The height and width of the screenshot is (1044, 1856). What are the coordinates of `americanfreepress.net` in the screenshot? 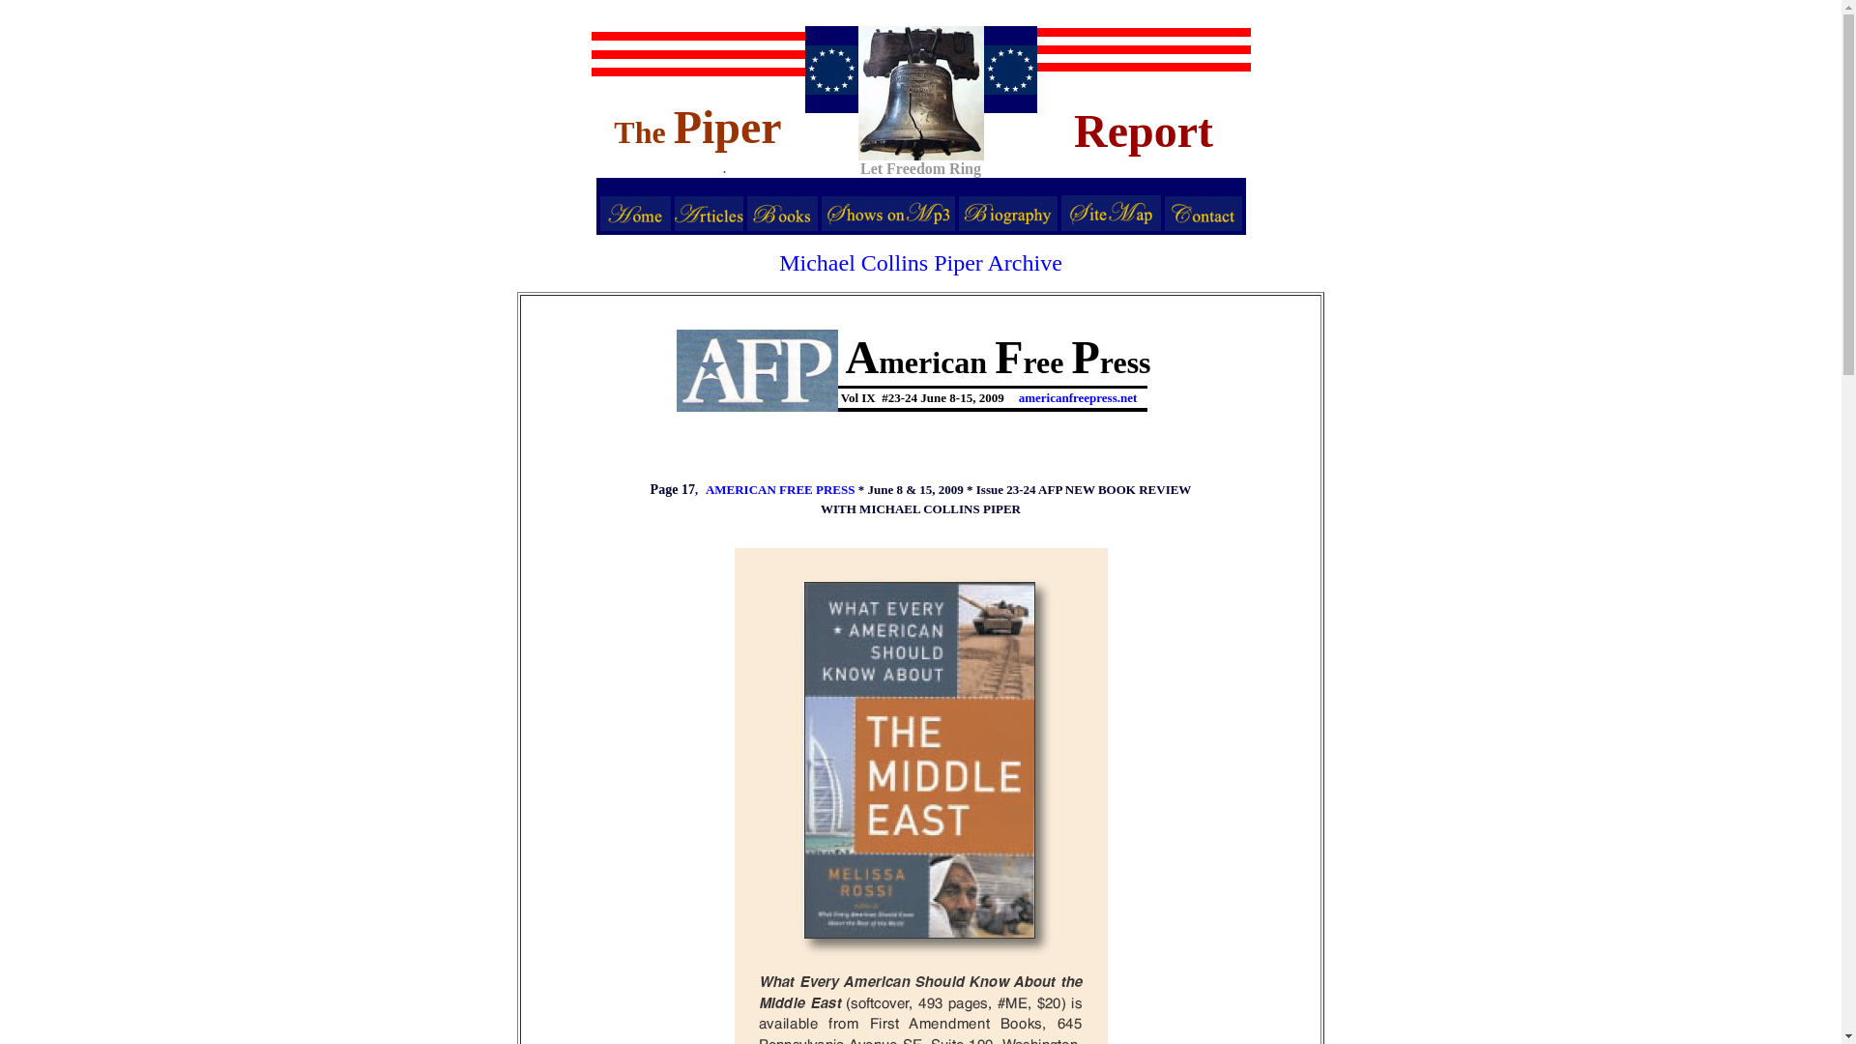 It's located at (1078, 397).